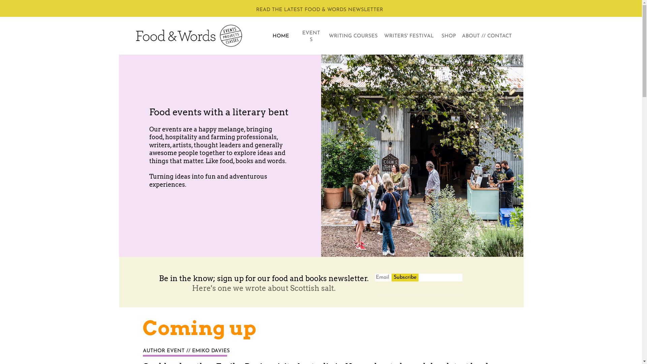 The width and height of the screenshot is (647, 364). I want to click on HOME, so click(280, 36).